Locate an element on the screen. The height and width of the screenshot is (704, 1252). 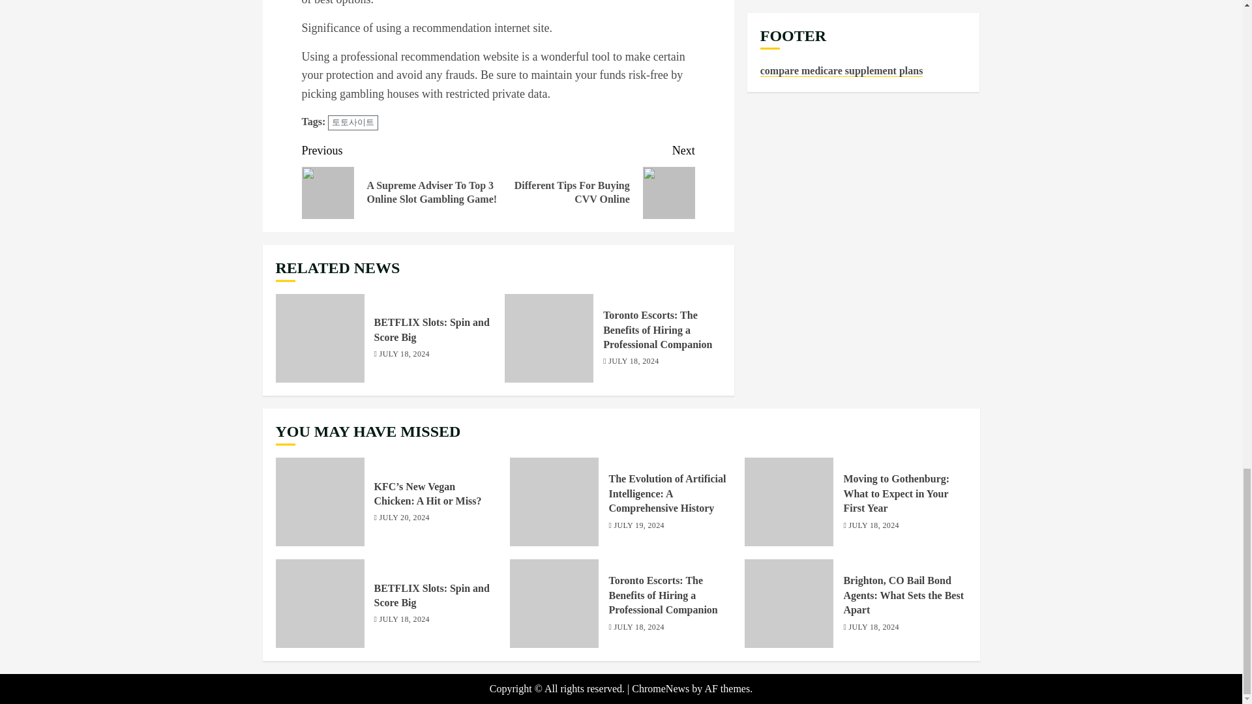
Moving to Gothenburg: What to Expect in Your First Year is located at coordinates (896, 493).